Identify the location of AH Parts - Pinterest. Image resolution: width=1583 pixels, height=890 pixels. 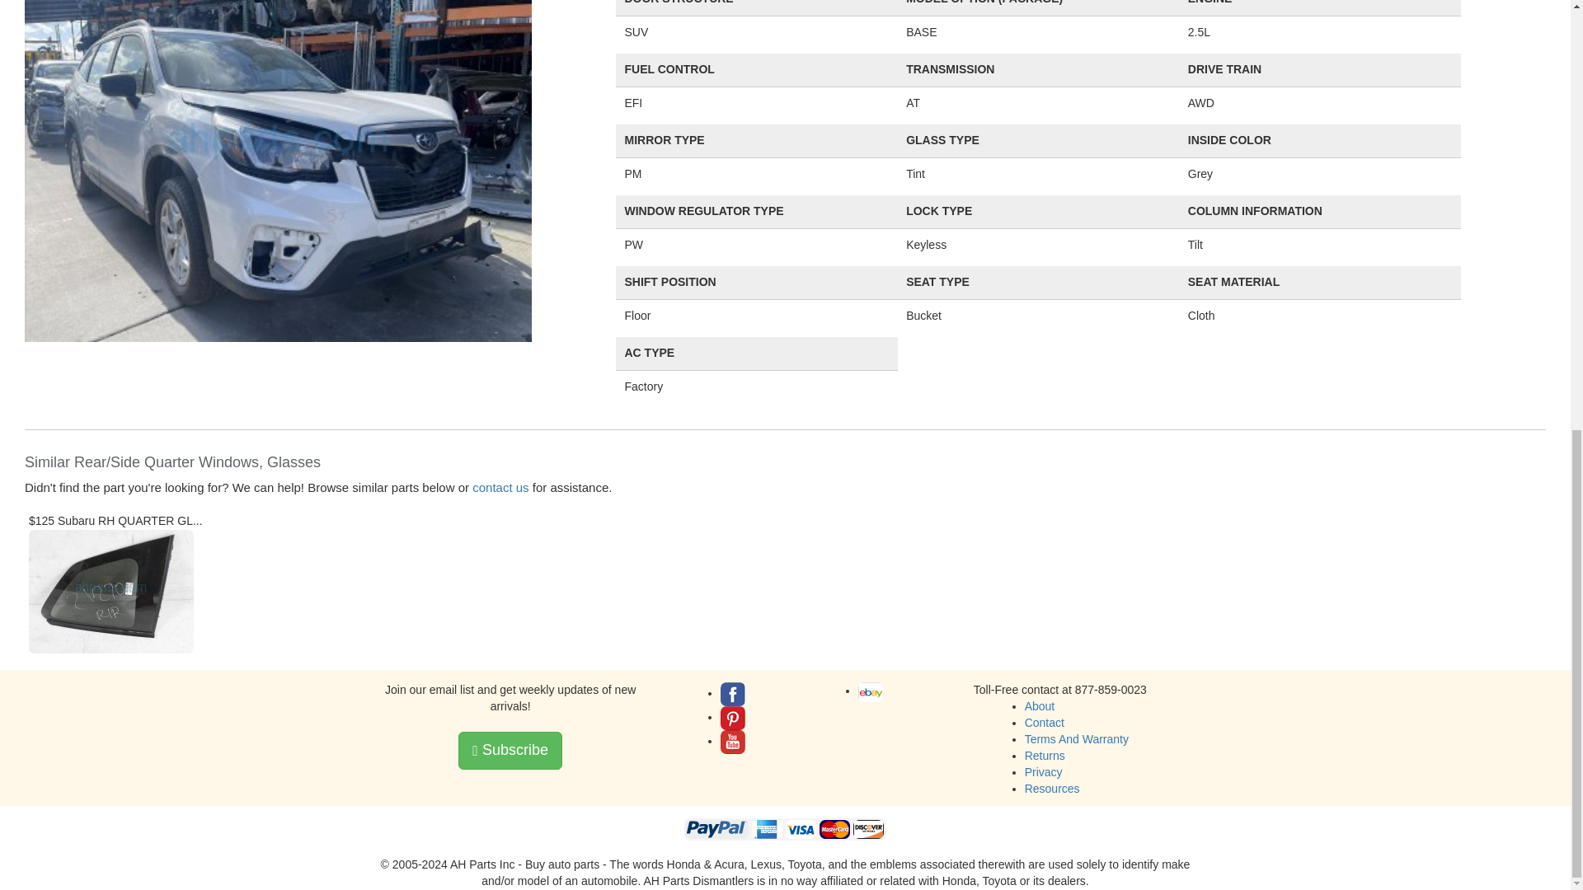
(732, 718).